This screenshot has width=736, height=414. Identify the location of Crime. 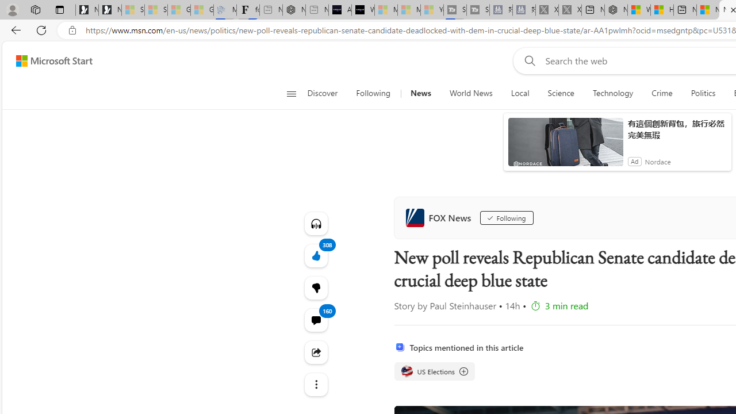
(662, 93).